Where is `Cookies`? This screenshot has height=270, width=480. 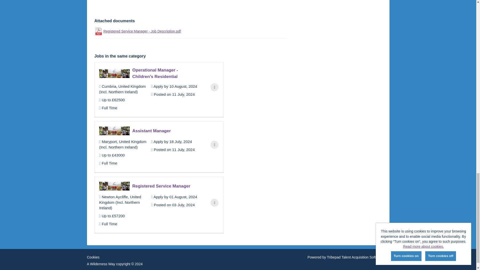
Cookies is located at coordinates (93, 257).